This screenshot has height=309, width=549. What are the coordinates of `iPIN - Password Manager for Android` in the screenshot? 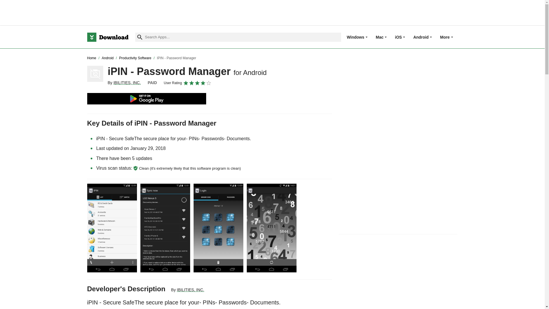 It's located at (95, 74).